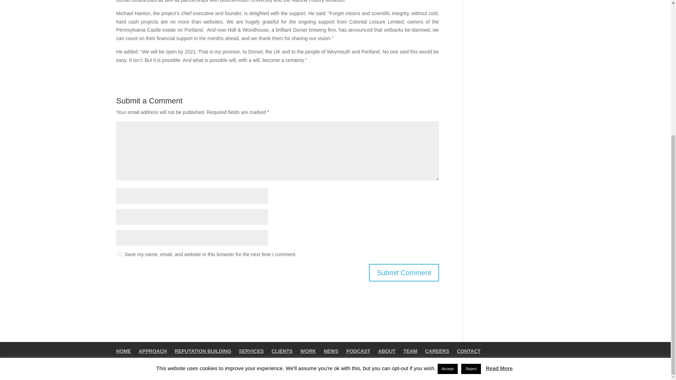  Describe the element at coordinates (120, 253) in the screenshot. I see `yes` at that location.